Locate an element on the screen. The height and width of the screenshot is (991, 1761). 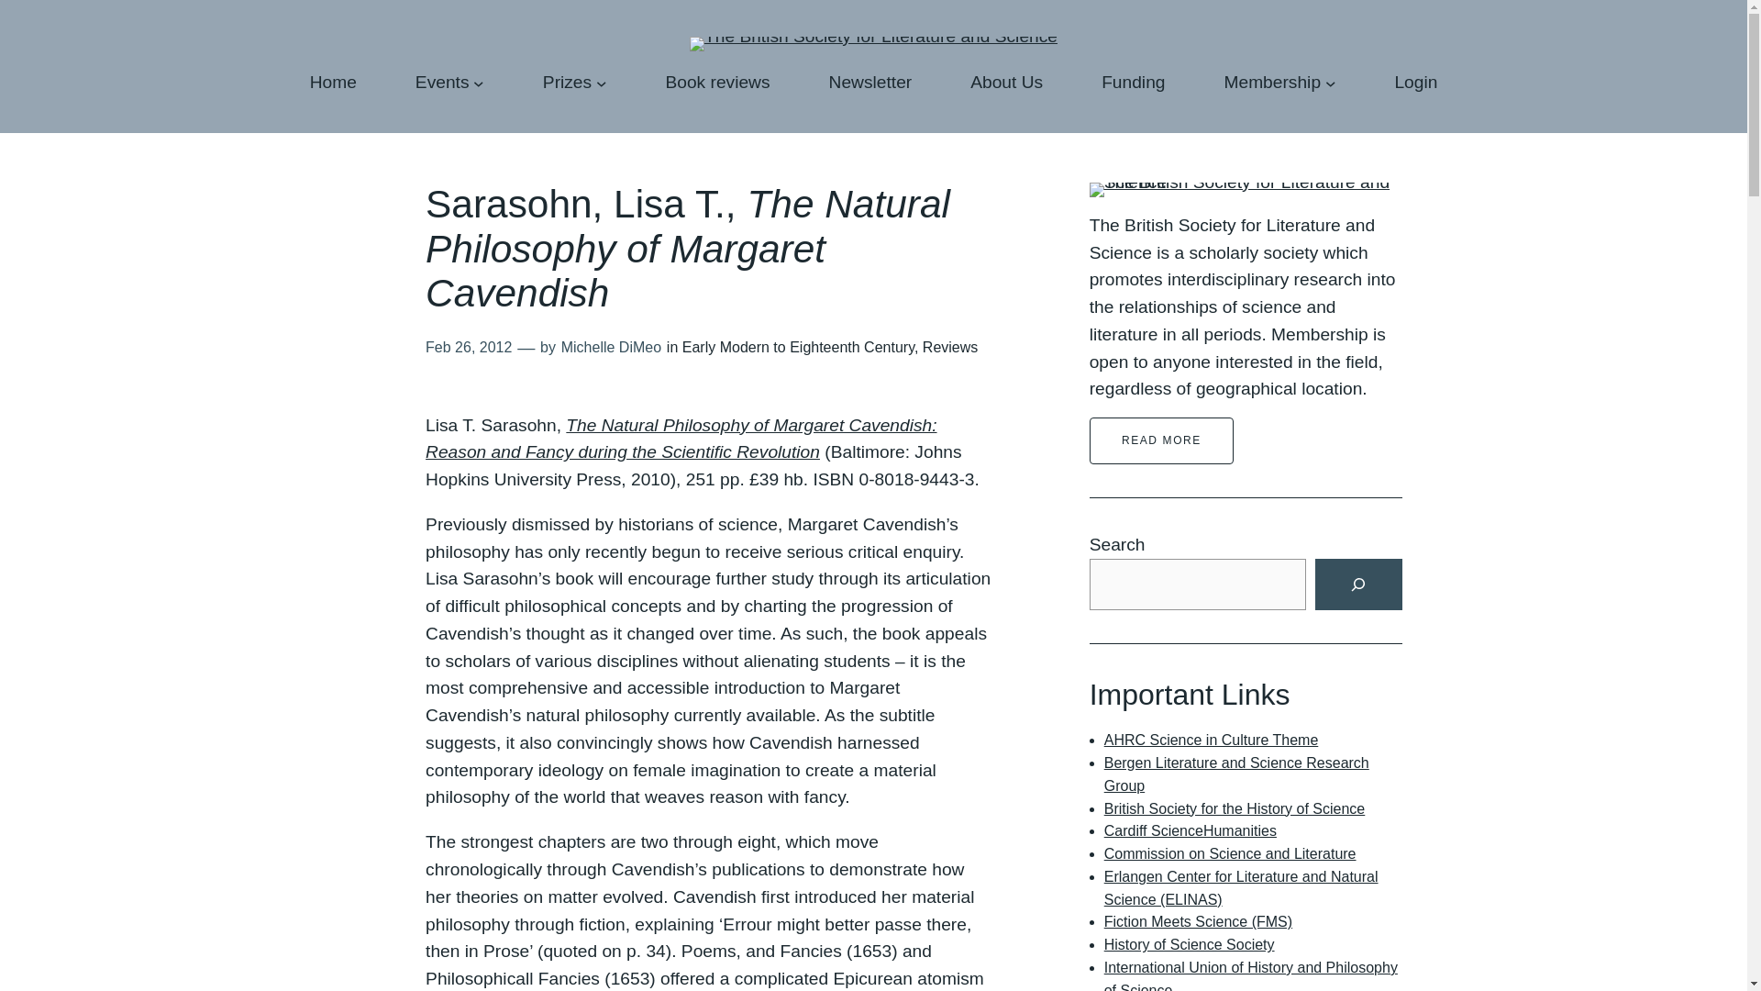
AHRC Science in Culture Theme is located at coordinates (1211, 740).